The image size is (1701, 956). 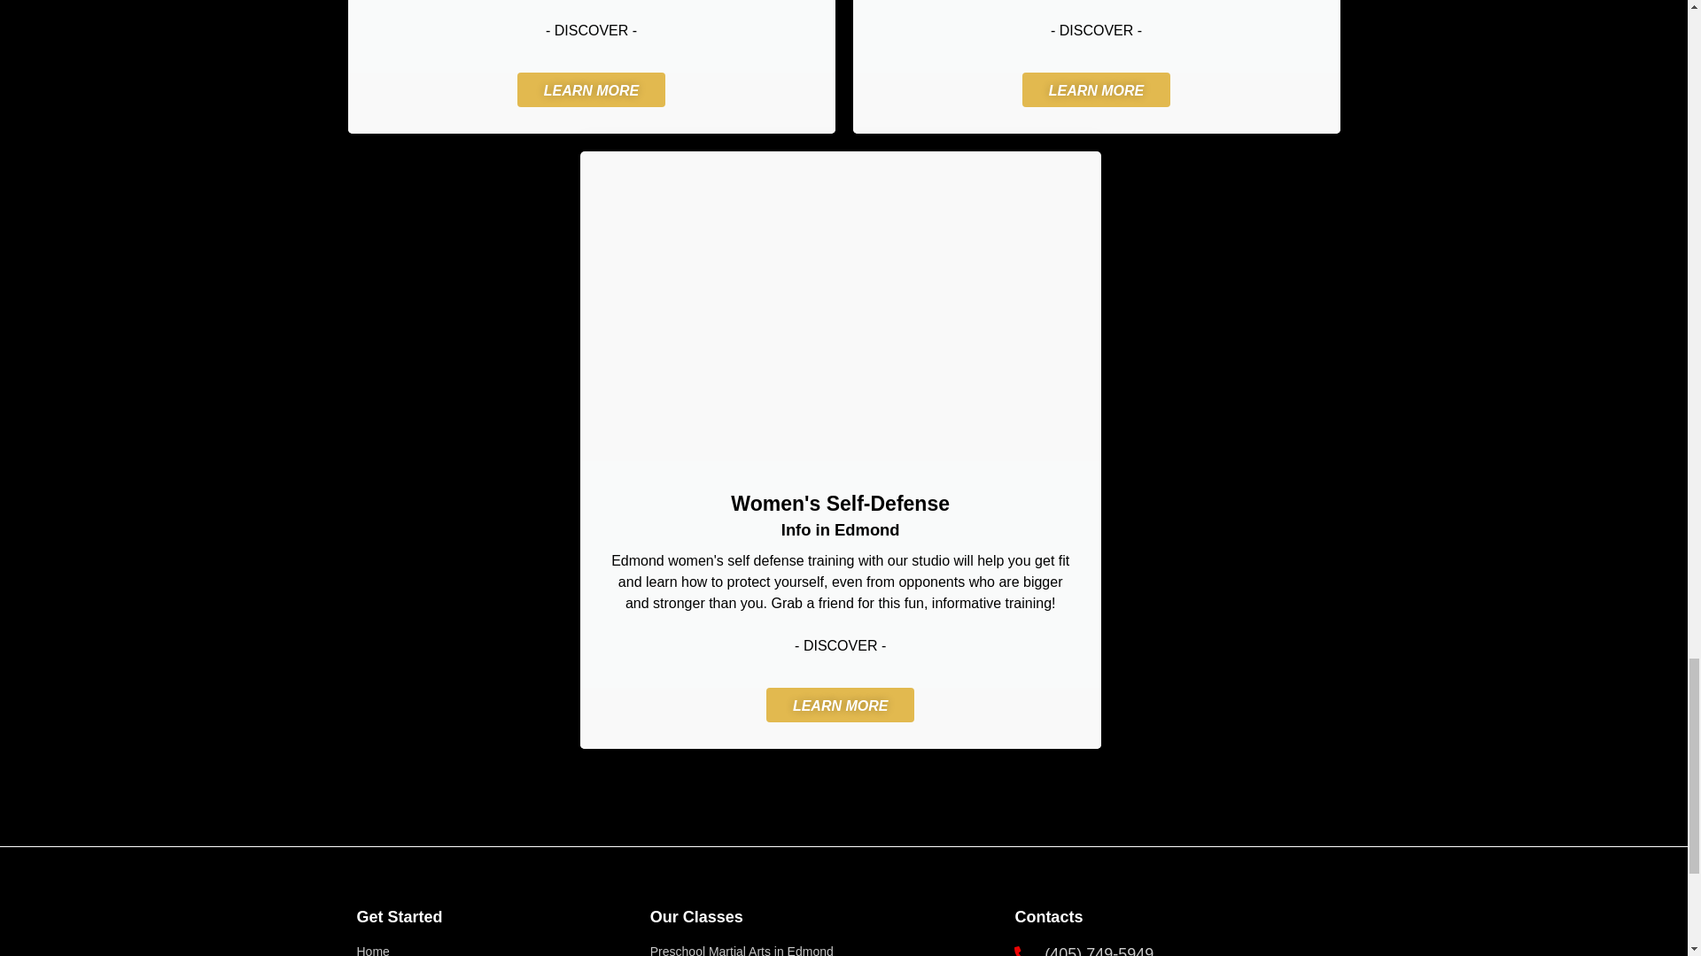 I want to click on LEARN MORE, so click(x=1097, y=90).